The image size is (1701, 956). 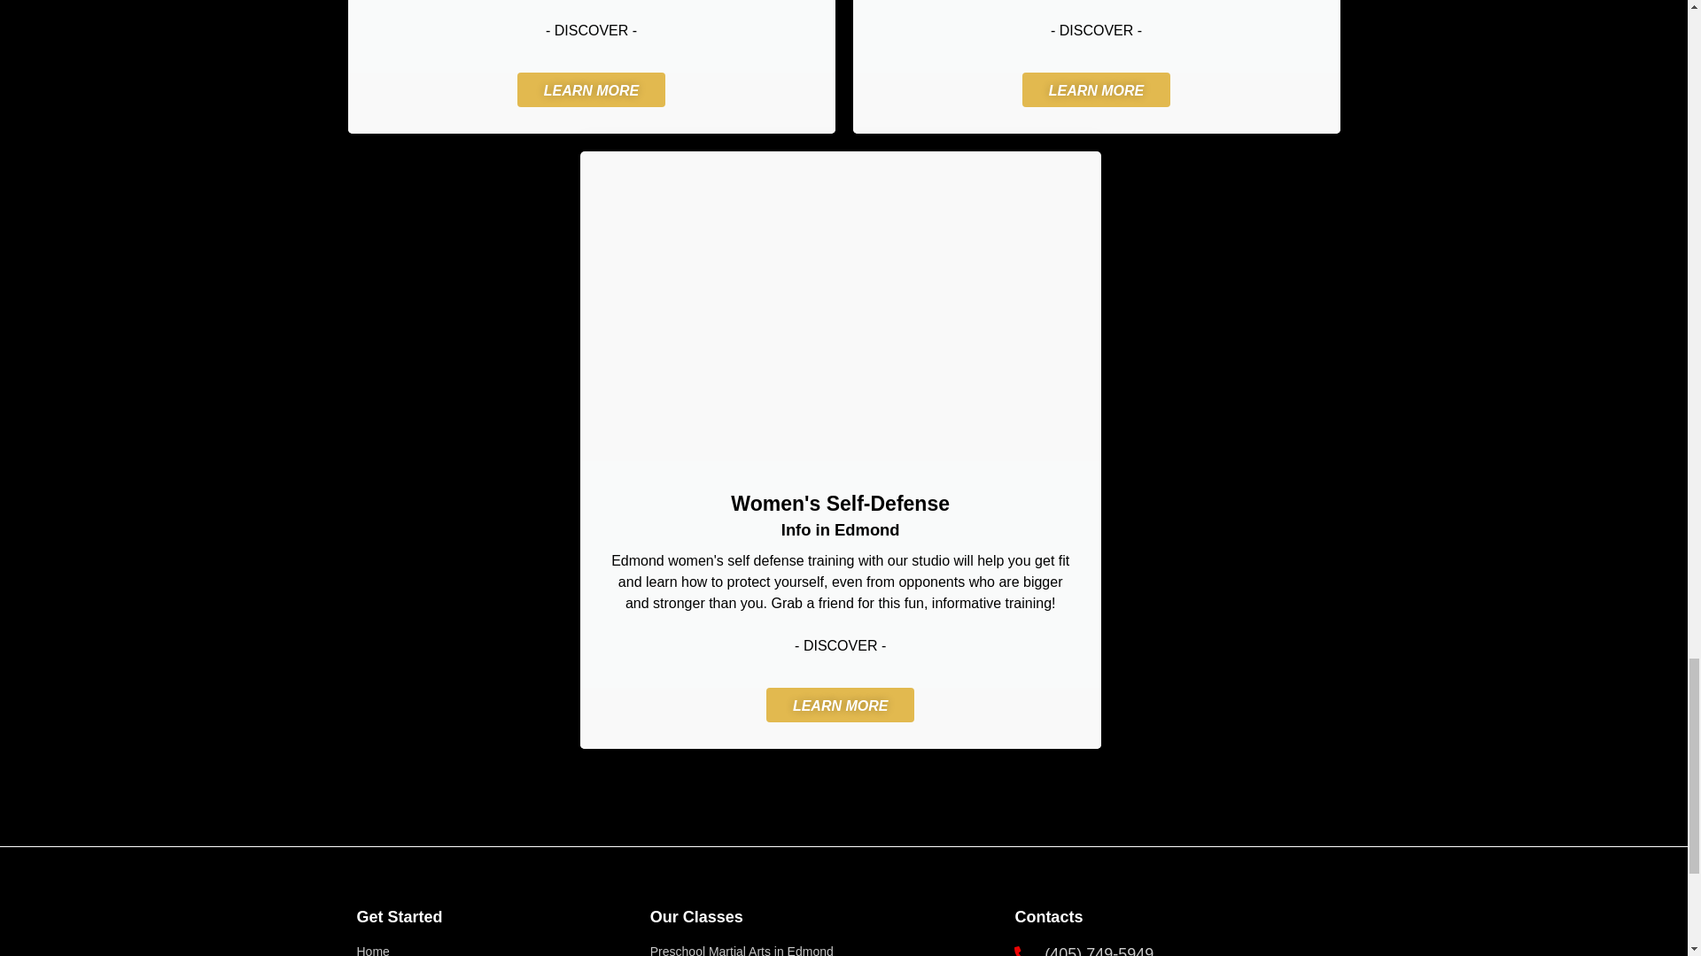 I want to click on LEARN MORE, so click(x=1097, y=90).